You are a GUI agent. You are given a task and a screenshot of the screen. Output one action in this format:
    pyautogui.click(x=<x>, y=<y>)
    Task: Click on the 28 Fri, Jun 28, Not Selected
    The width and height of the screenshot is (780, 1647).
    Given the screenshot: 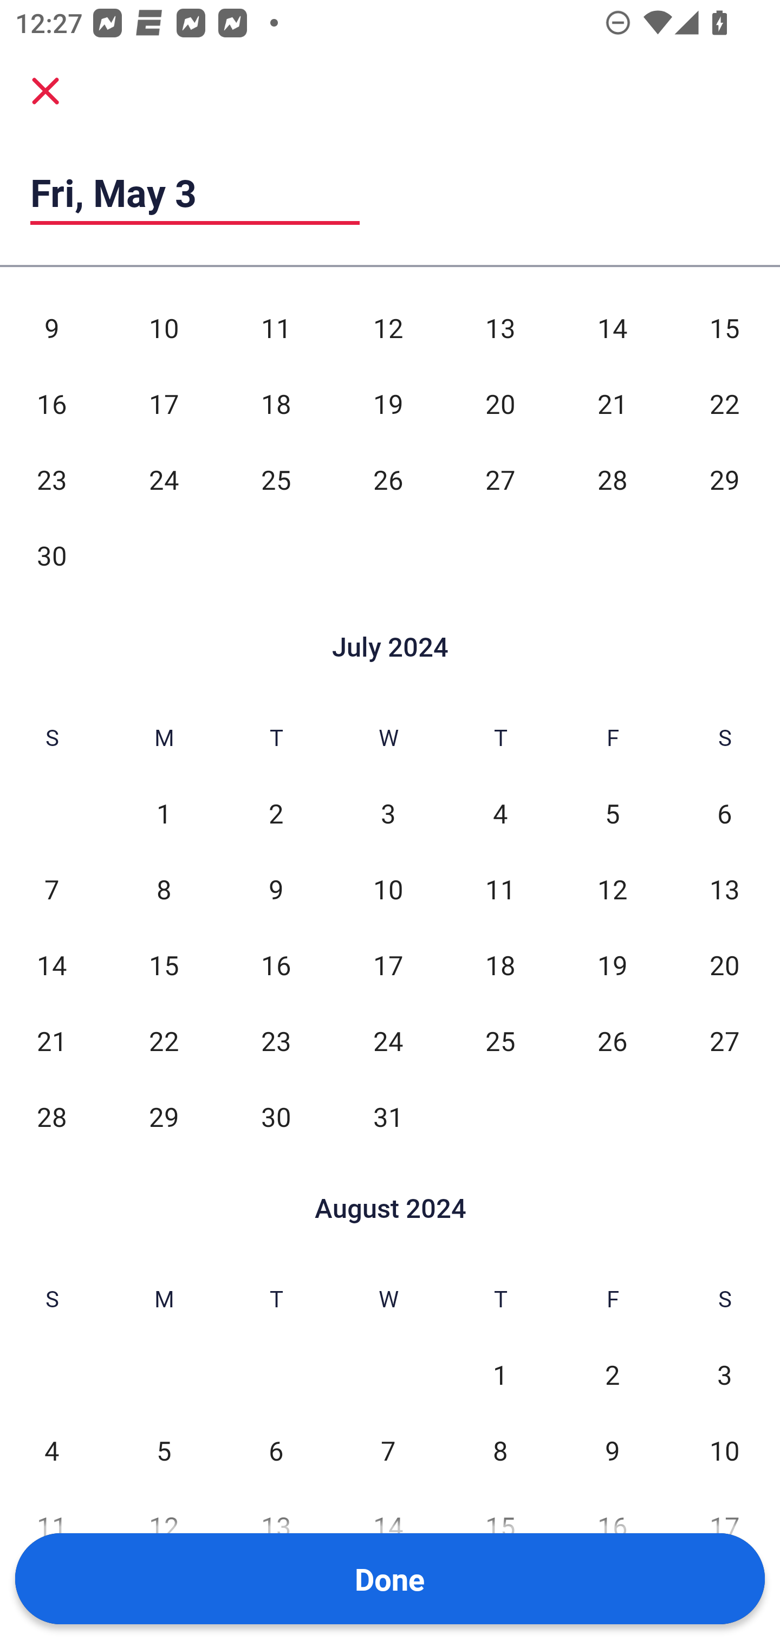 What is the action you would take?
    pyautogui.click(x=612, y=479)
    